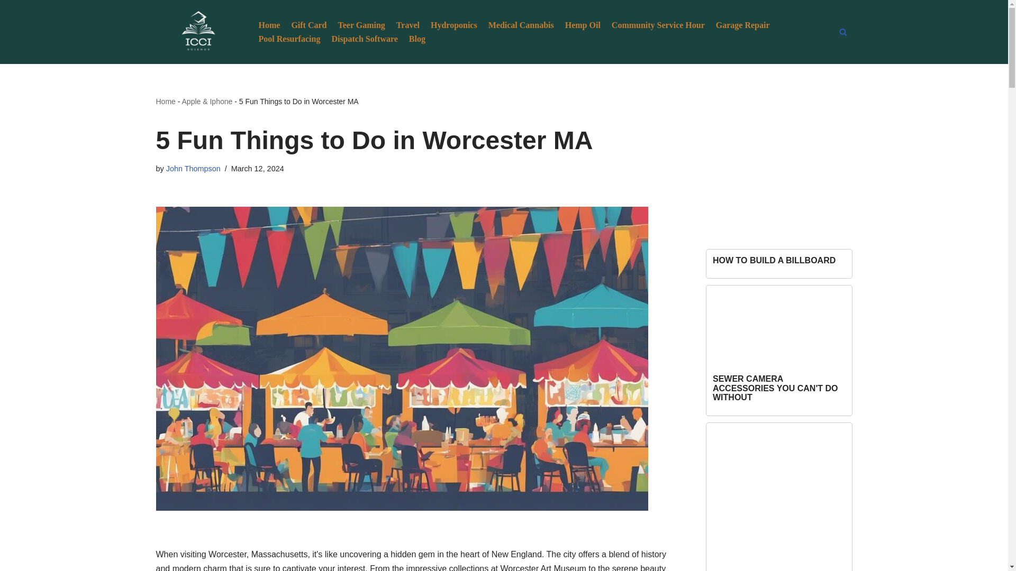  I want to click on Hydroponics, so click(454, 24).